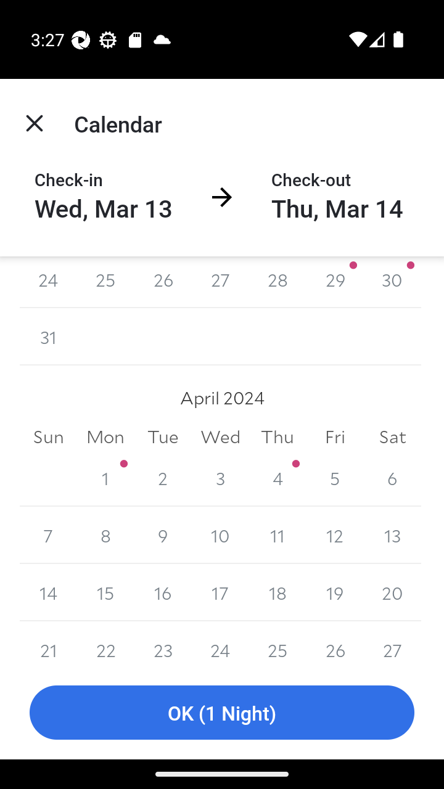  I want to click on 28 28 March 2024, so click(277, 282).